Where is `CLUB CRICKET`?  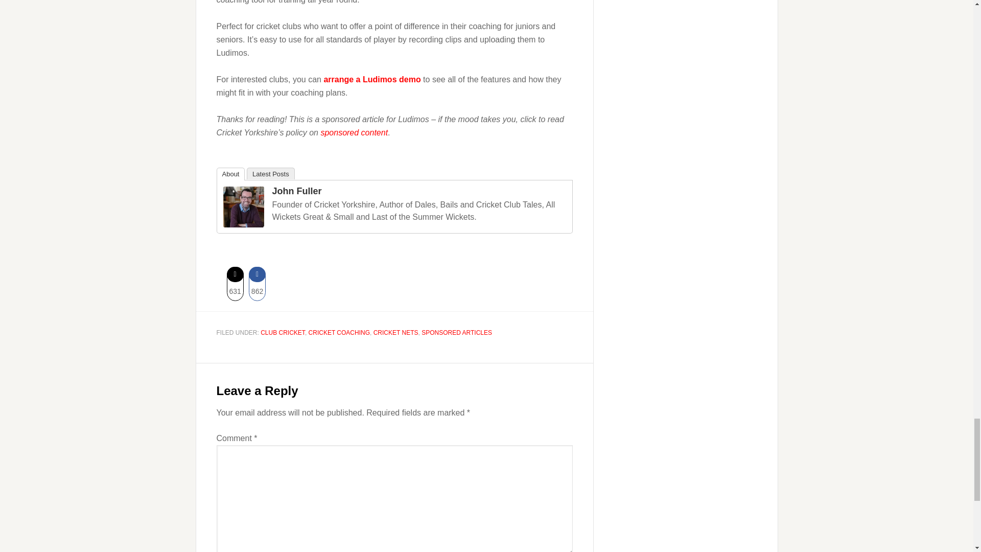
CLUB CRICKET is located at coordinates (283, 332).